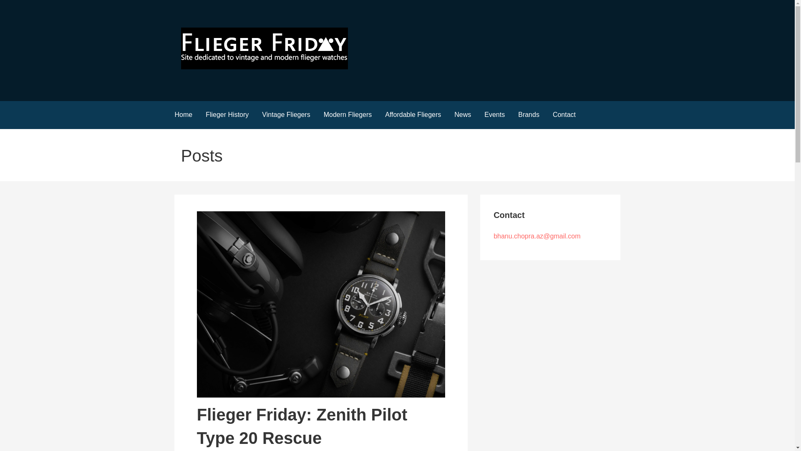 This screenshot has height=451, width=801. I want to click on Flieger History, so click(227, 114).